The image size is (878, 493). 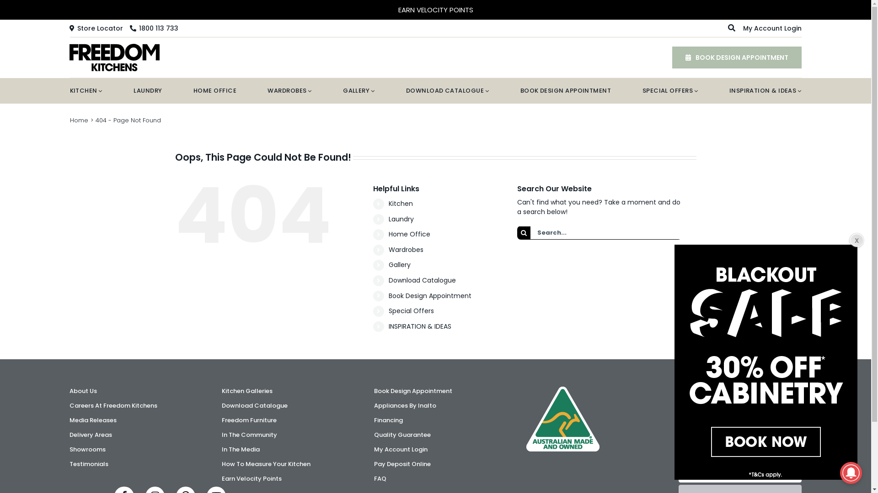 I want to click on Book Design Appointment, so click(x=430, y=296).